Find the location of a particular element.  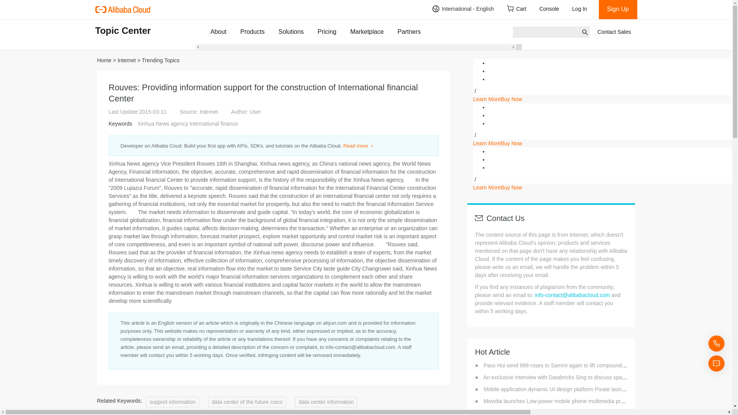

Buy Now is located at coordinates (511, 99).